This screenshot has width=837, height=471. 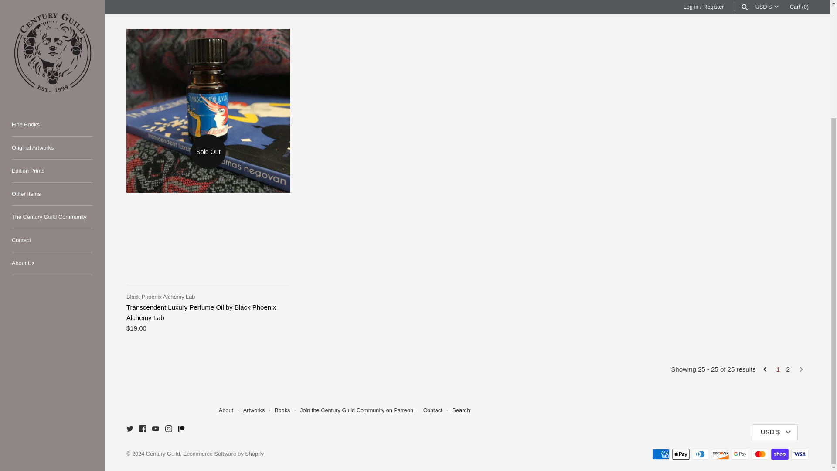 I want to click on Youtube, so click(x=155, y=429).